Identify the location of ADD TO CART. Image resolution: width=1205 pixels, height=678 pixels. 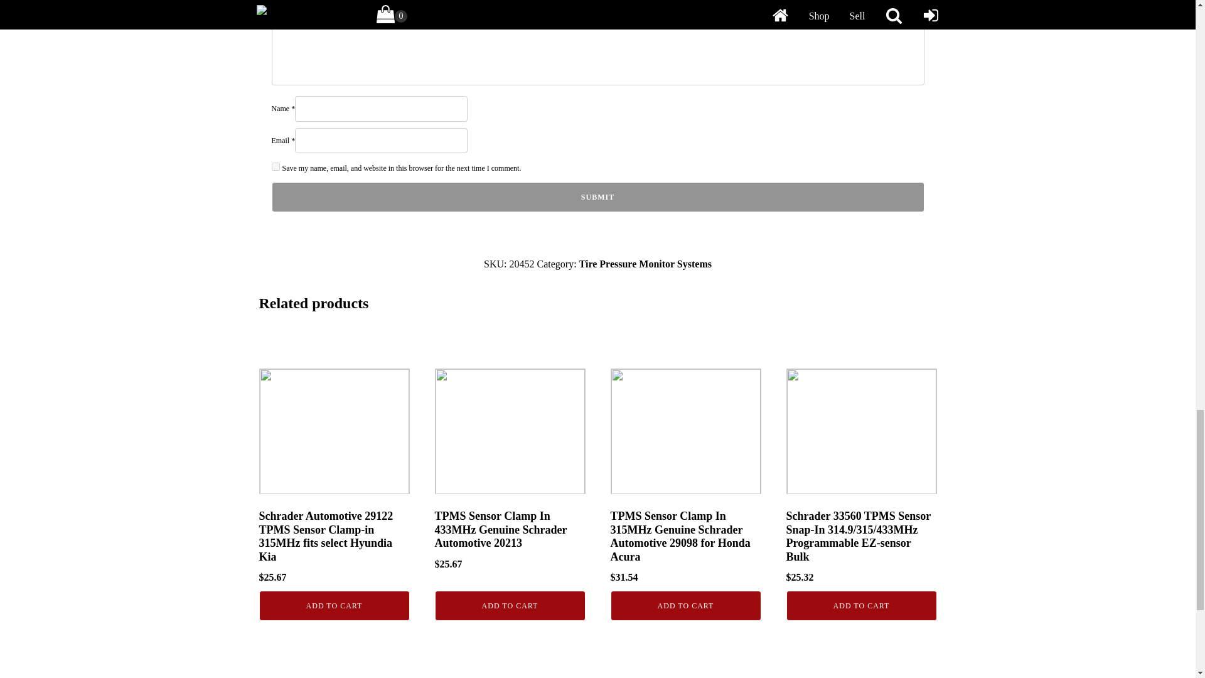
(685, 605).